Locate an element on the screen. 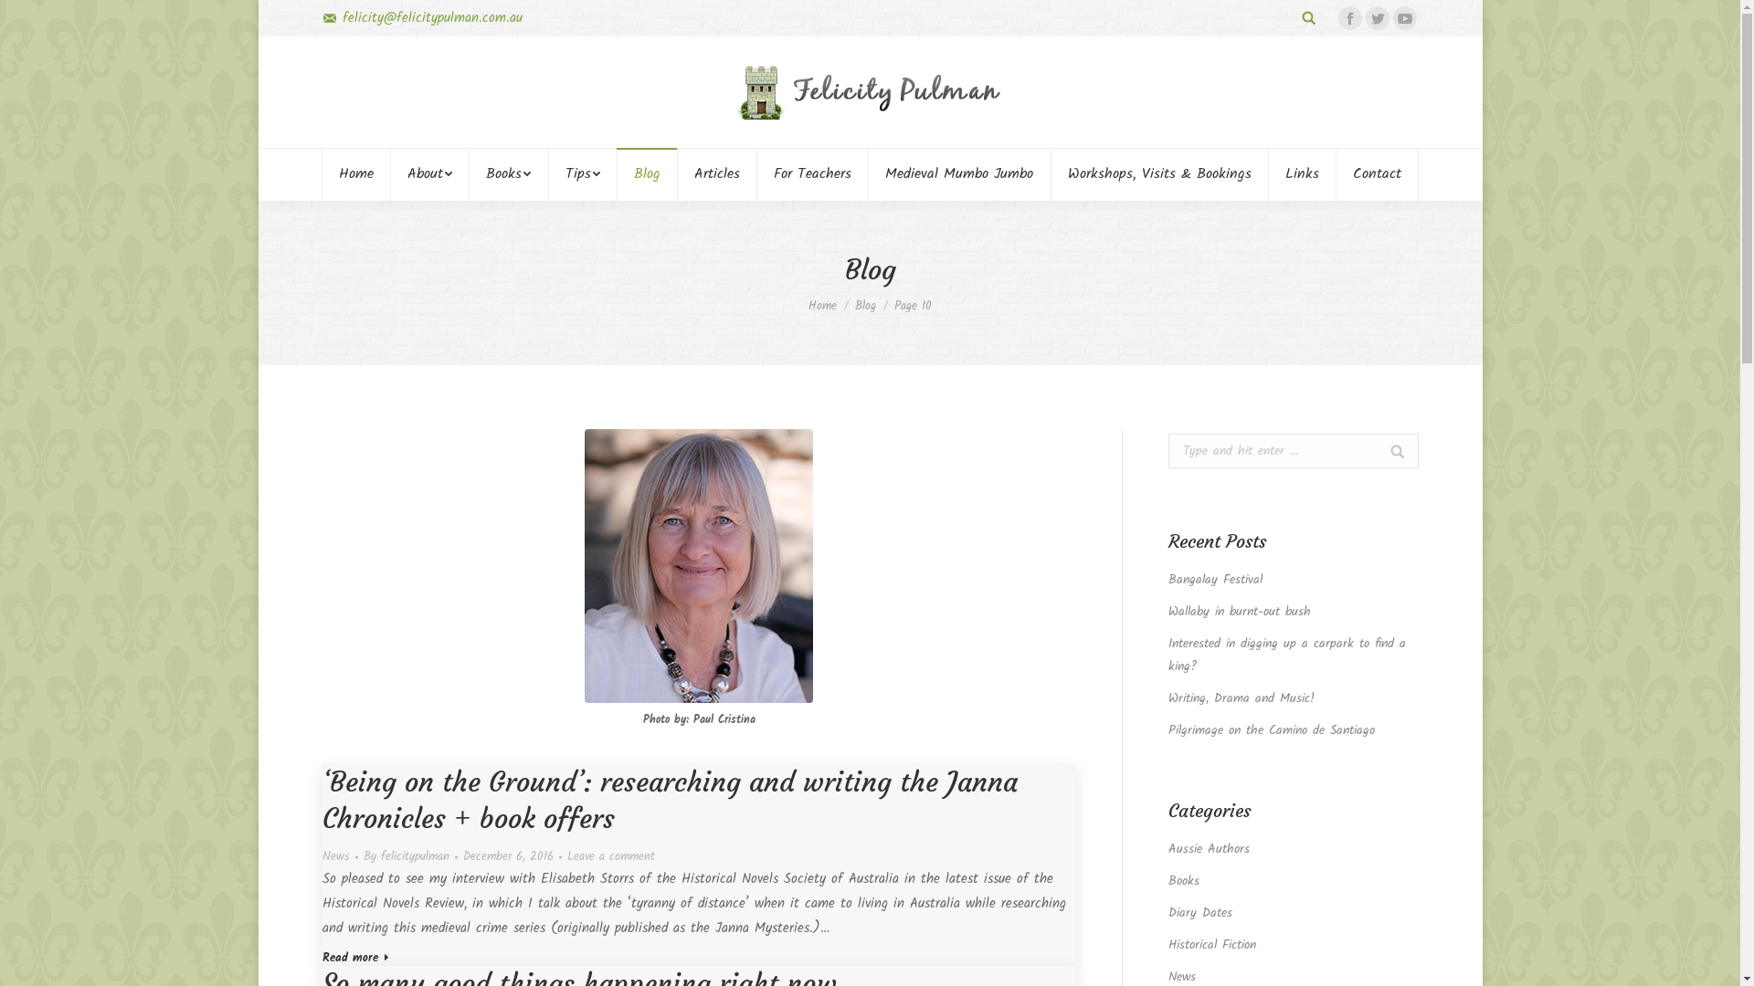 The image size is (1754, 986). Blog is located at coordinates (647, 174).